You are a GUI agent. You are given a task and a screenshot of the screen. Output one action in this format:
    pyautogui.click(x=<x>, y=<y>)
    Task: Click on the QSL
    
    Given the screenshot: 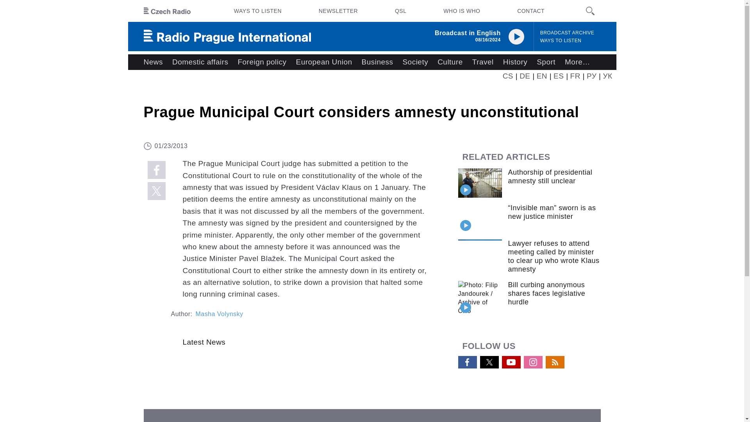 What is the action you would take?
    pyautogui.click(x=400, y=11)
    